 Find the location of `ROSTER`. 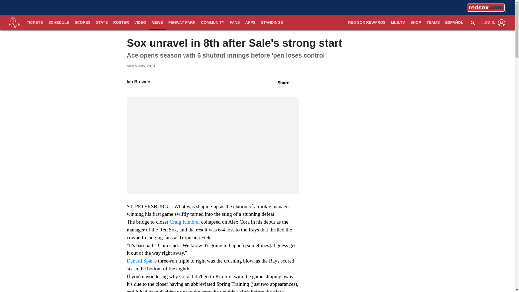

ROSTER is located at coordinates (121, 23).